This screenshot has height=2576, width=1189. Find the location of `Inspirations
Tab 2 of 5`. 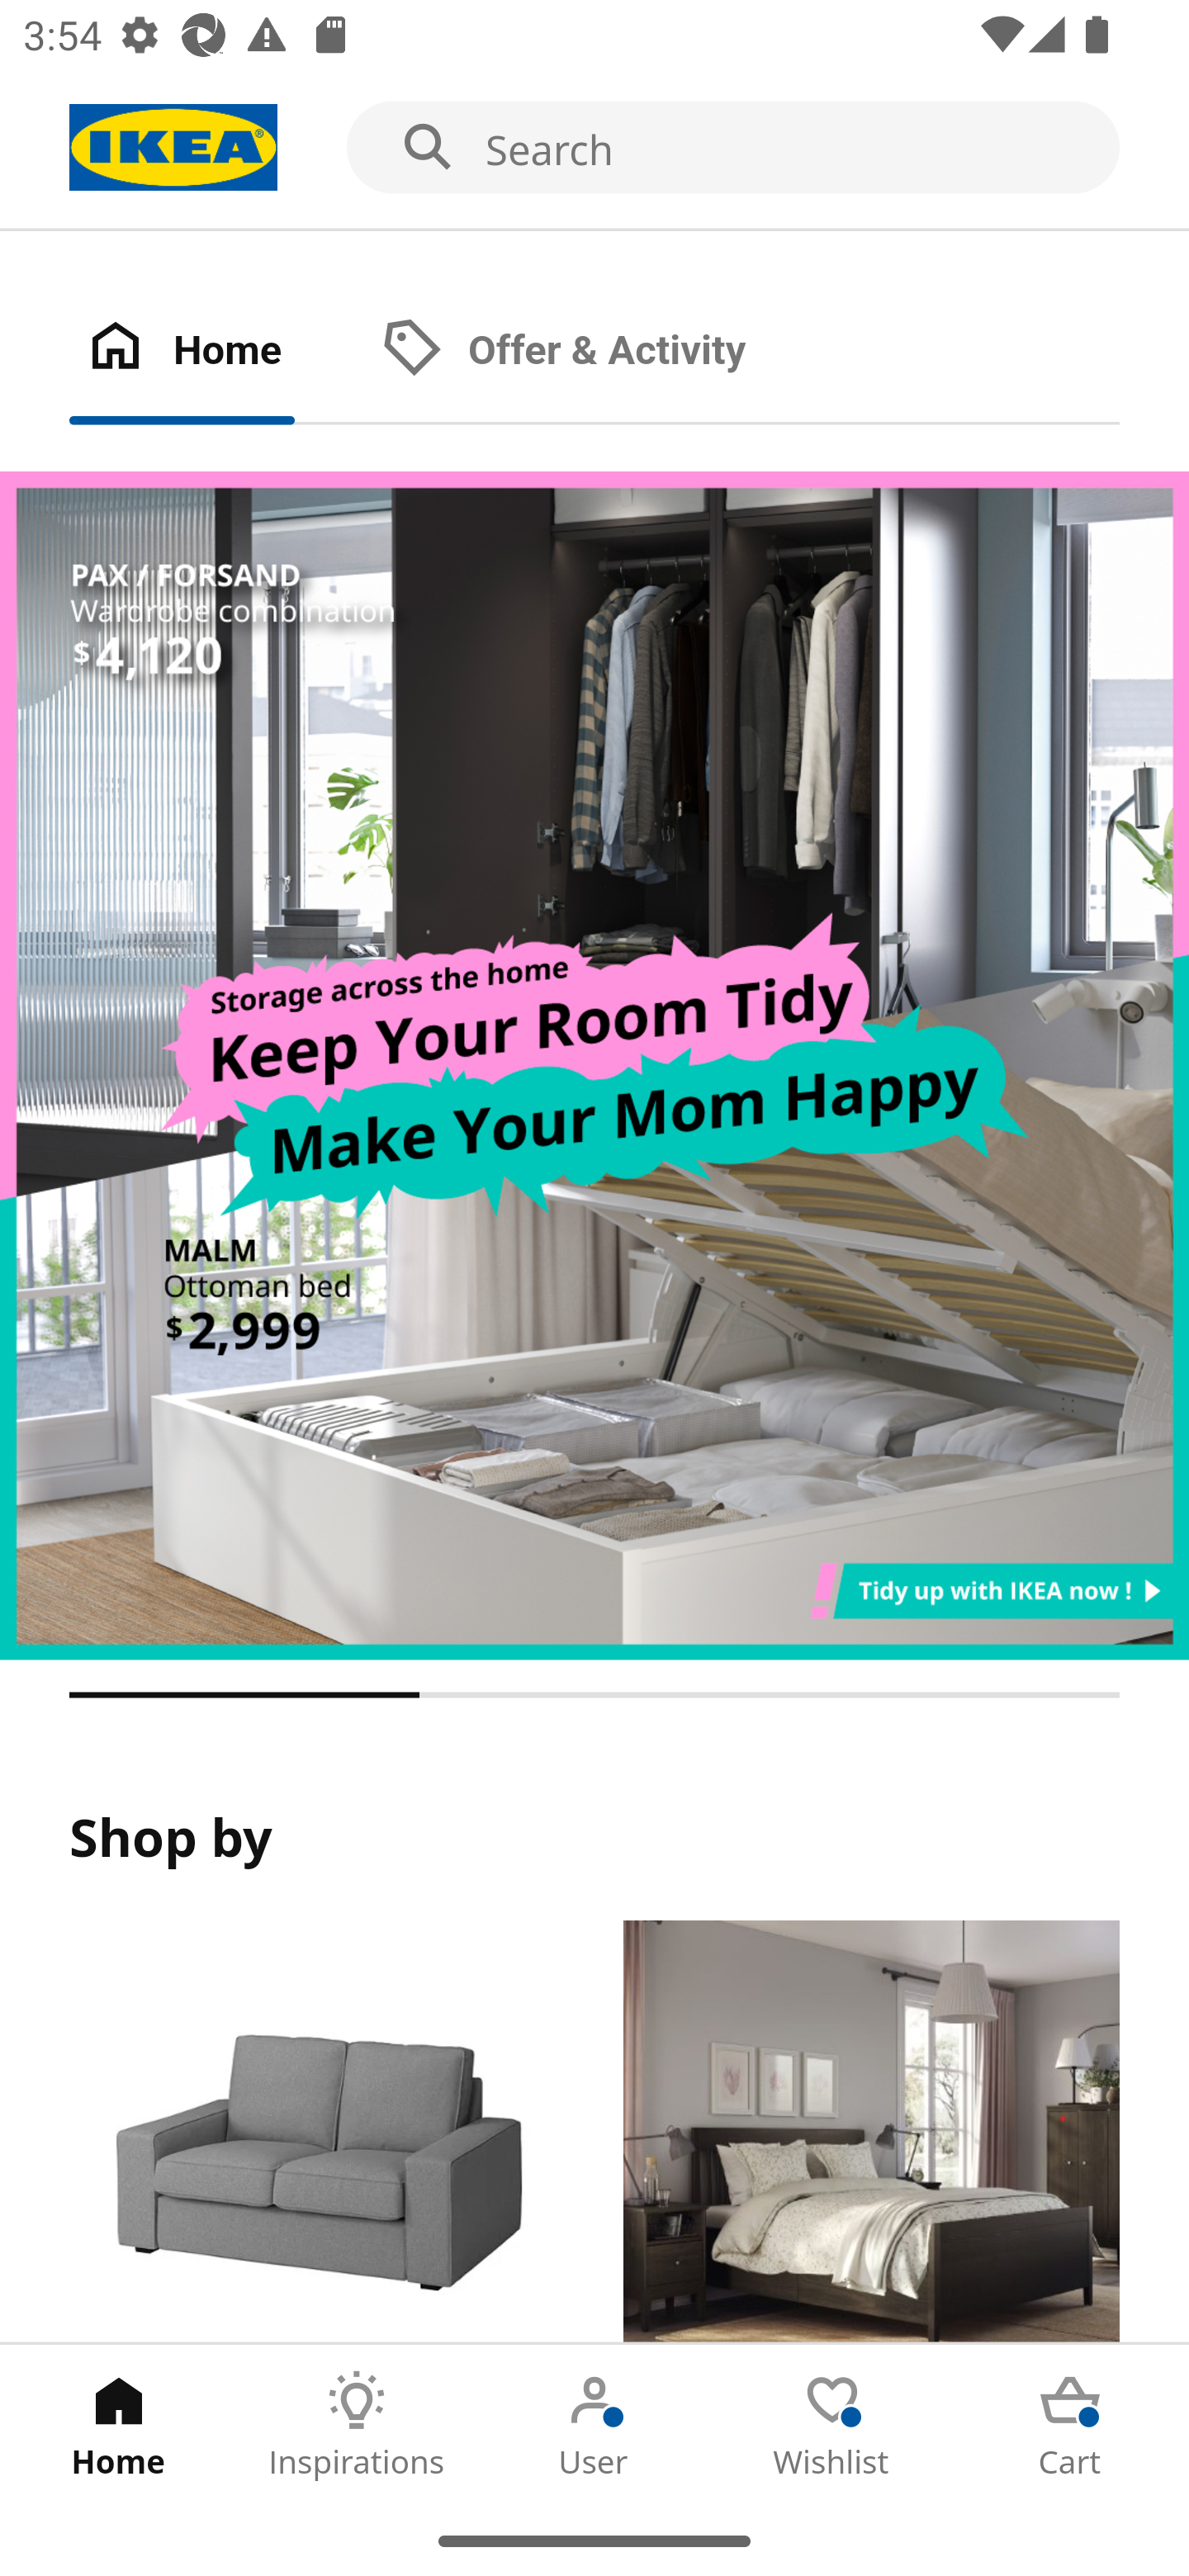

Inspirations
Tab 2 of 5 is located at coordinates (357, 2425).